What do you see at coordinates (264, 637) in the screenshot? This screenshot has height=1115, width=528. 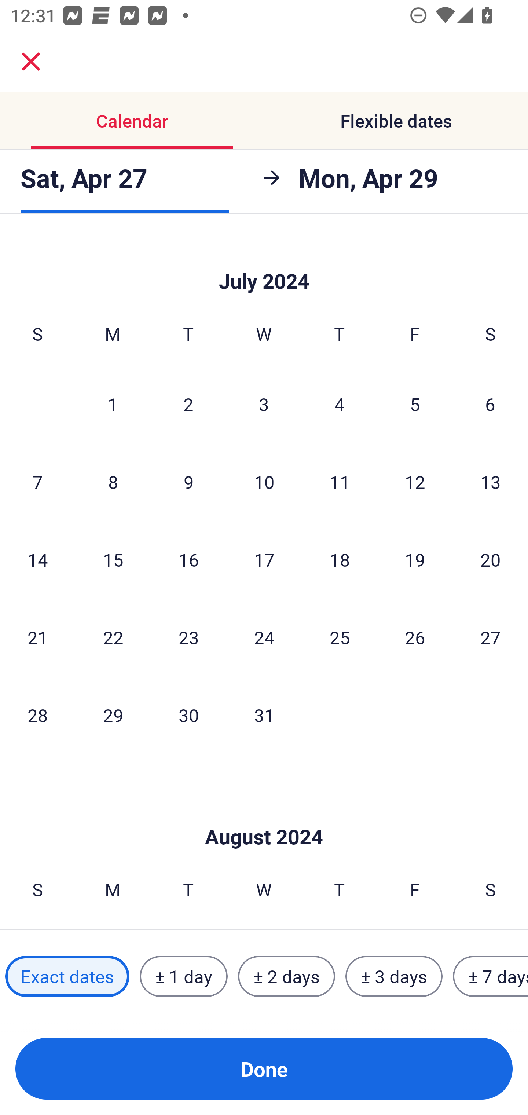 I see `24 Wednesday, July 24, 2024` at bounding box center [264, 637].